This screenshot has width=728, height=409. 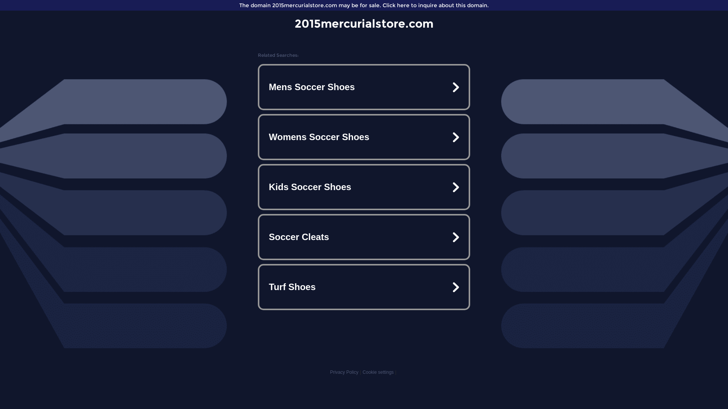 What do you see at coordinates (364, 87) in the screenshot?
I see `Mens Soccer Shoes` at bounding box center [364, 87].